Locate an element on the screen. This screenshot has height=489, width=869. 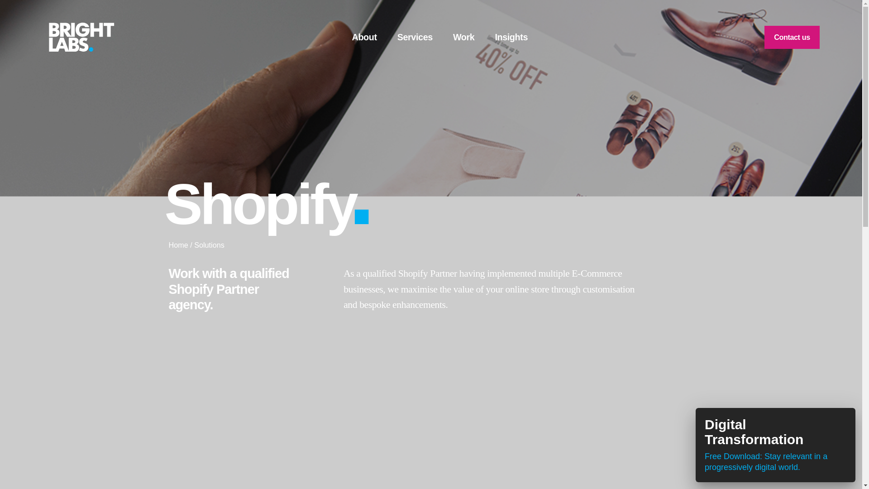
Services is located at coordinates (415, 37).